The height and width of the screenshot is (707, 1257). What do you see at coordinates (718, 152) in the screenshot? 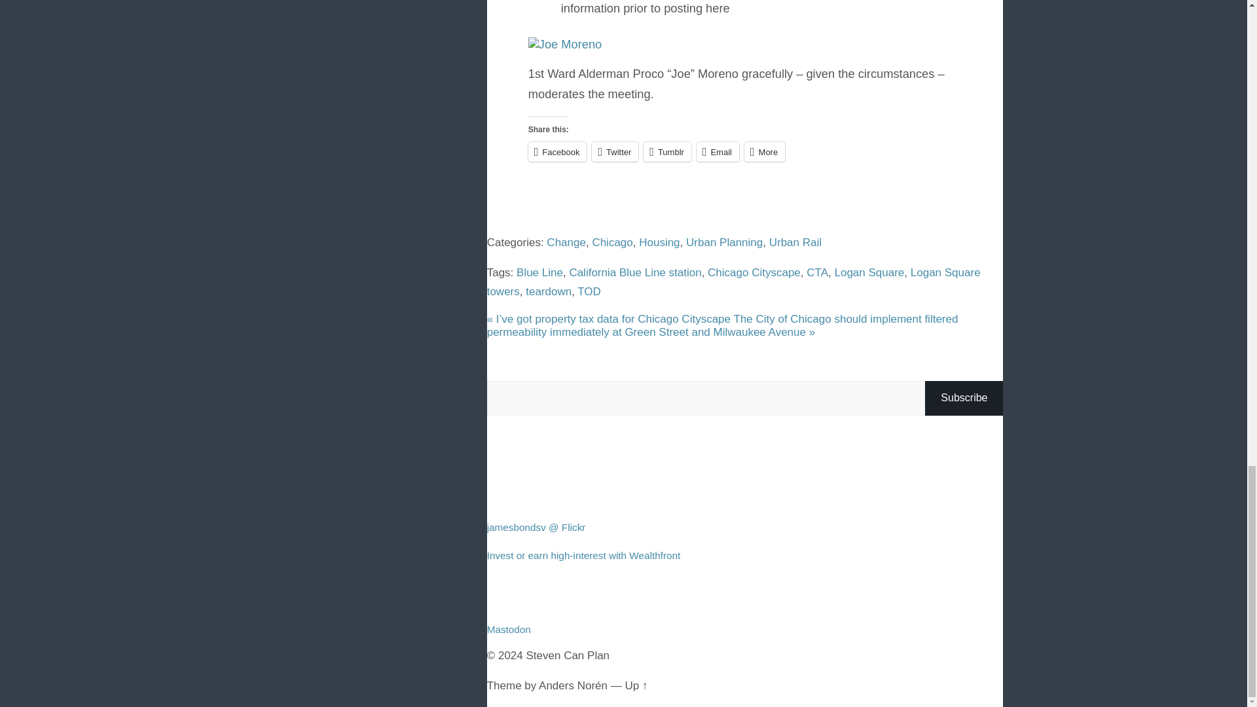
I see `Email` at bounding box center [718, 152].